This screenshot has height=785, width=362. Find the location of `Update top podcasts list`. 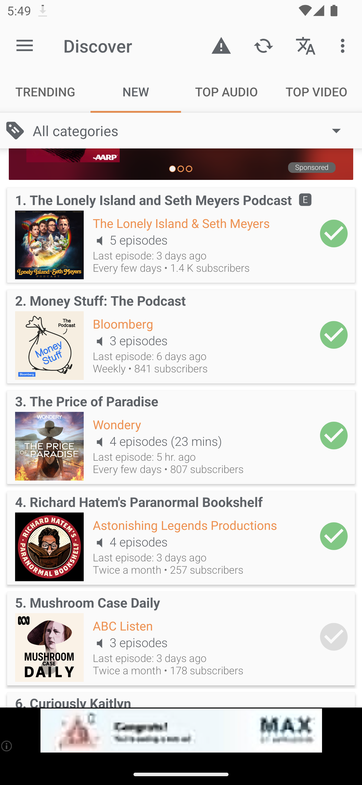

Update top podcasts list is located at coordinates (263, 45).